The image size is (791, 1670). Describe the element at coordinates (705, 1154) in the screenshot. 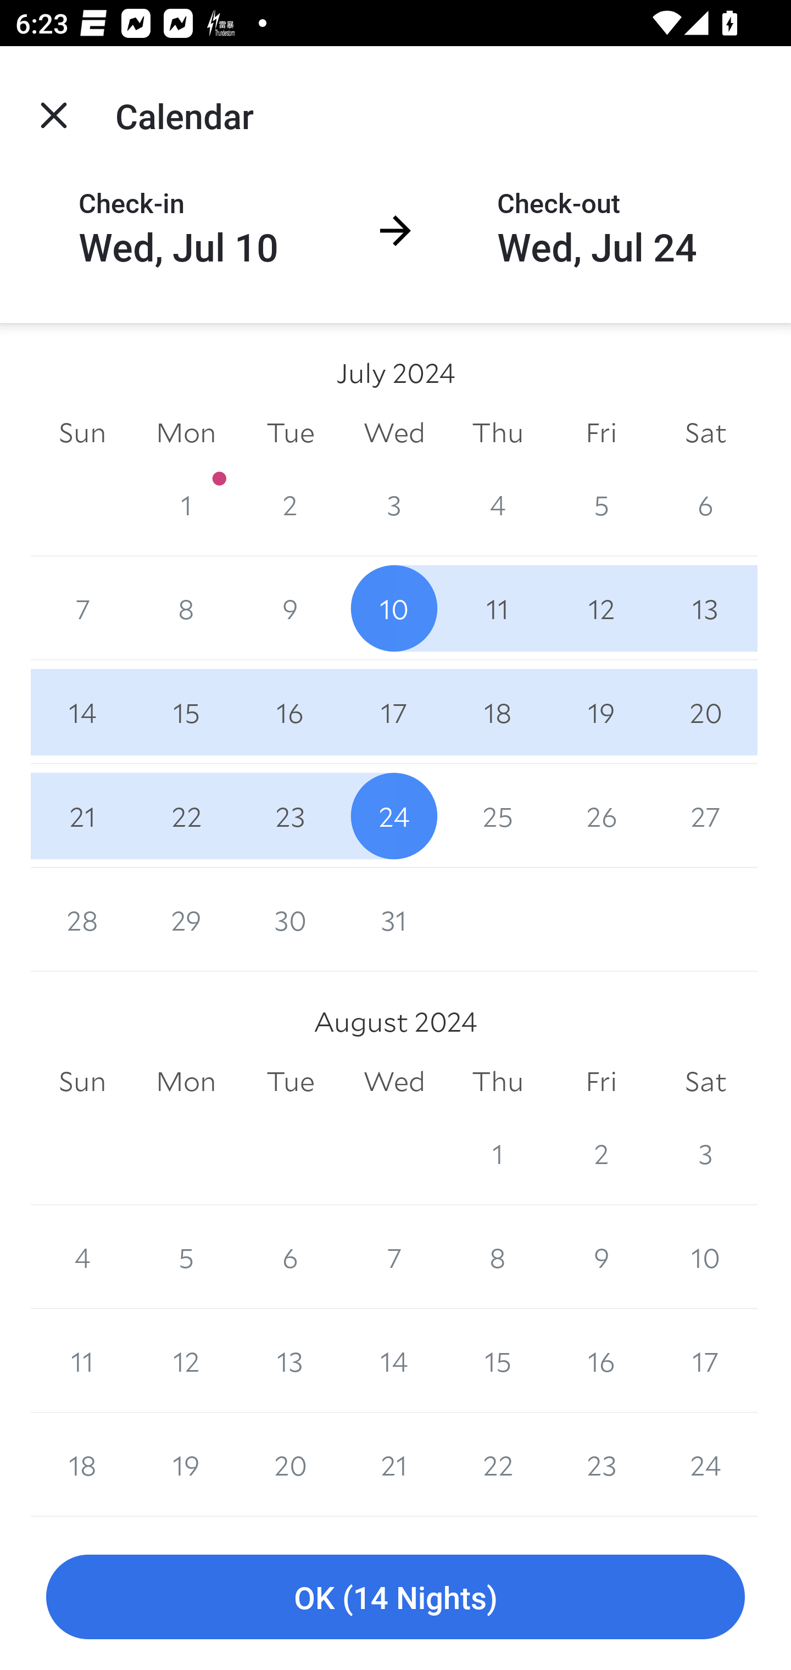

I see `3 3 August 2024` at that location.